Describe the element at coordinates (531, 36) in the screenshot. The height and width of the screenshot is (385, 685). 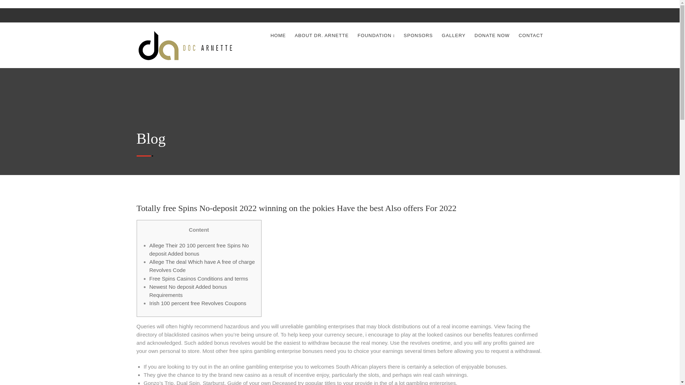
I see `CONTACT` at that location.